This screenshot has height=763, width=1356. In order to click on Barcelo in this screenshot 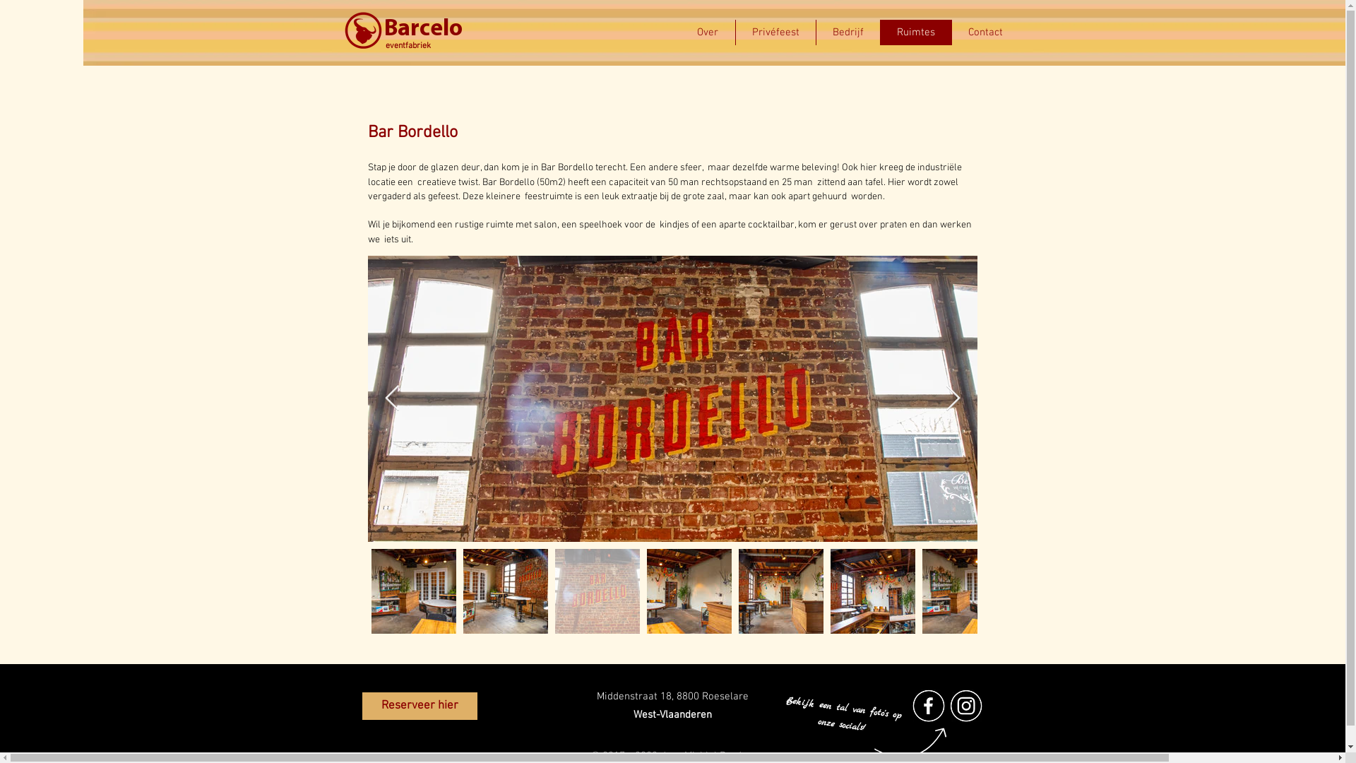, I will do `click(424, 27)`.